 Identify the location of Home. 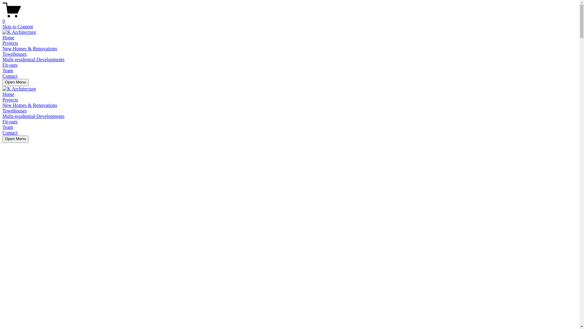
(9, 94).